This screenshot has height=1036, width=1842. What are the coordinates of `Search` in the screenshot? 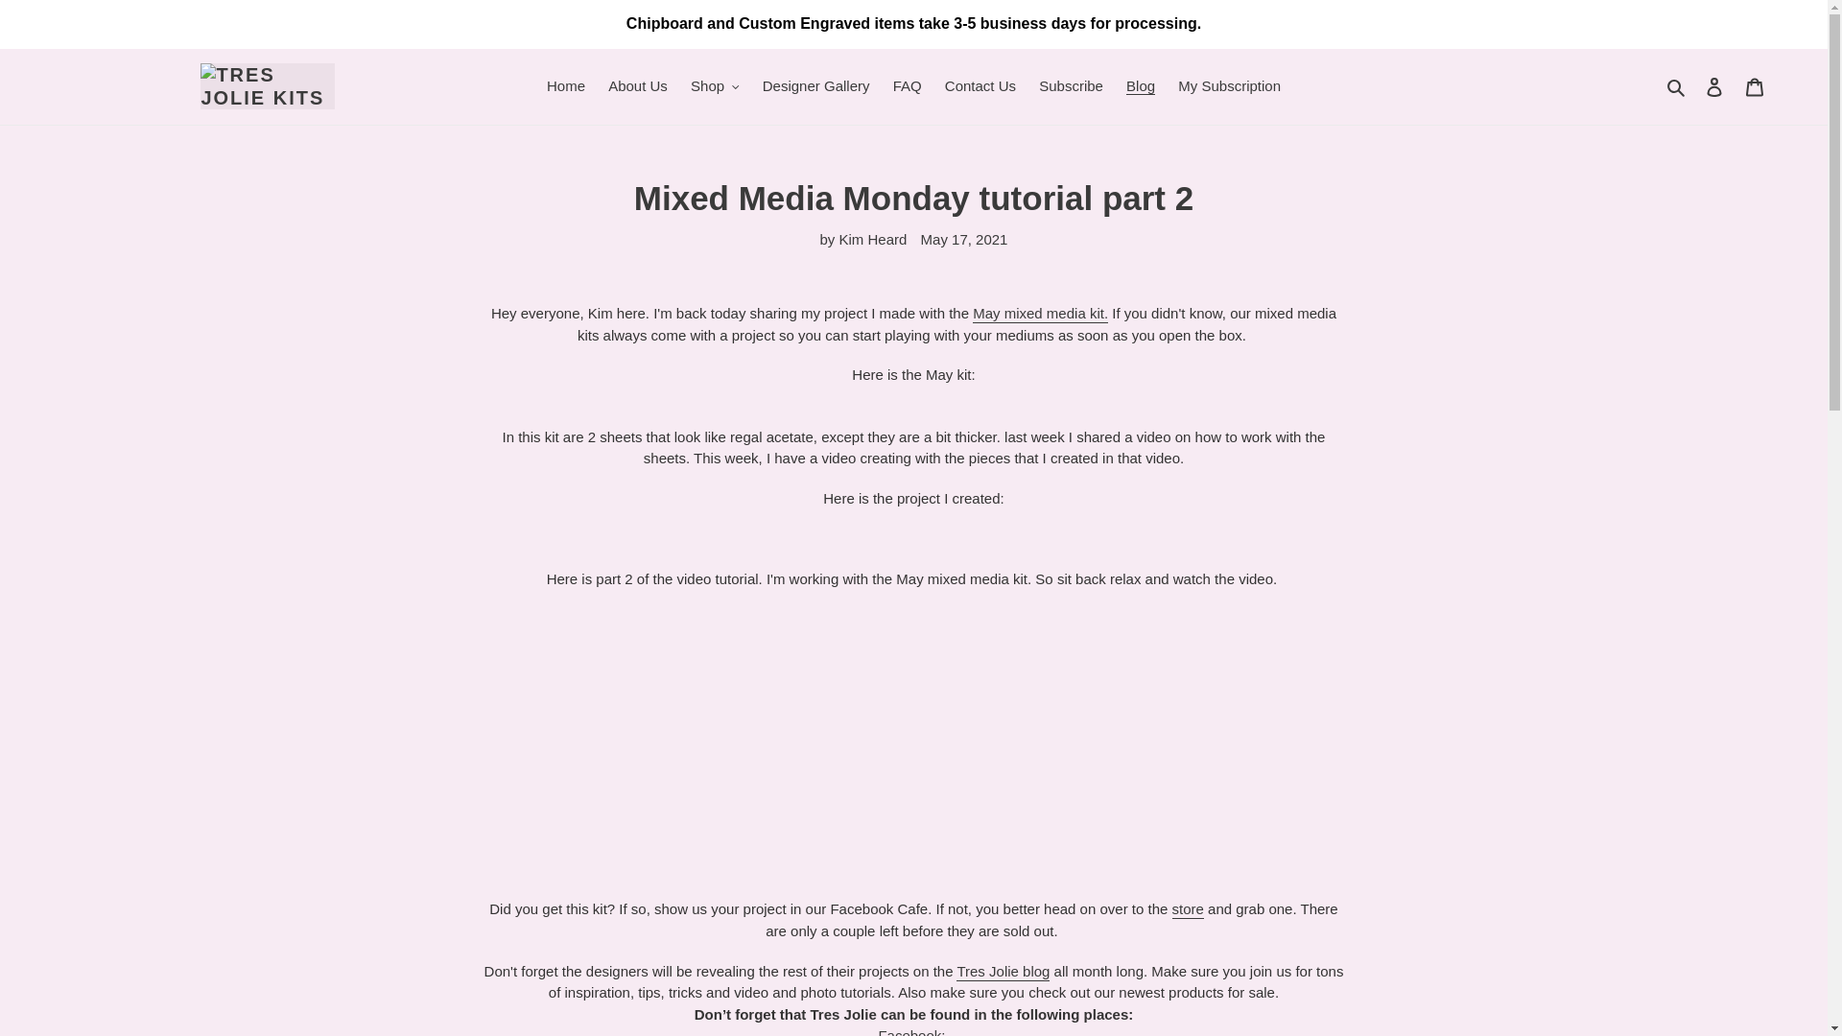 It's located at (1677, 86).